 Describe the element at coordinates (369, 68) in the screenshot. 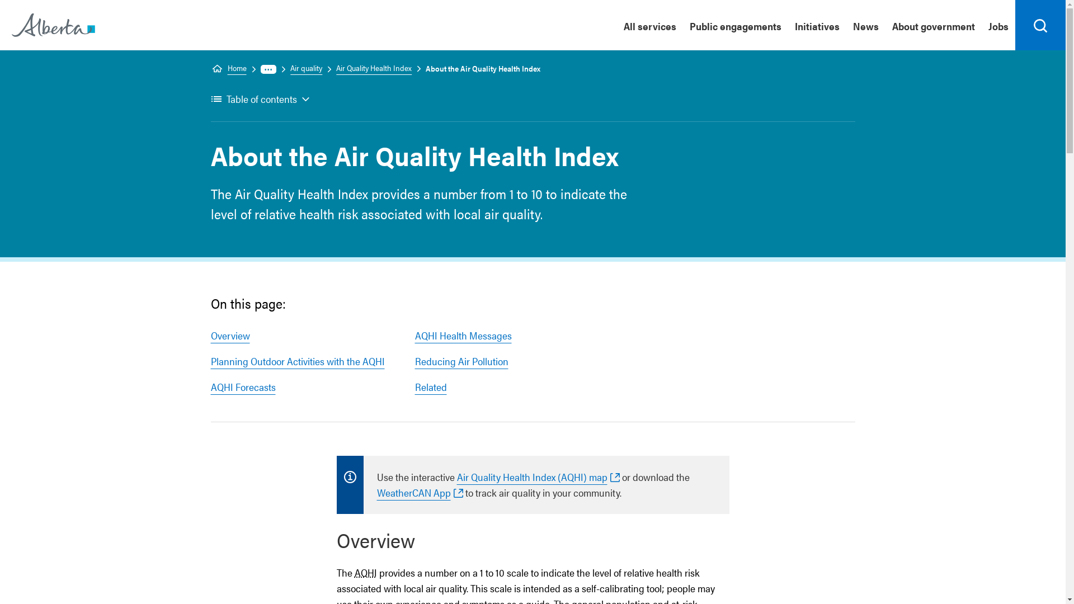

I see `Air Quality Health Index` at that location.